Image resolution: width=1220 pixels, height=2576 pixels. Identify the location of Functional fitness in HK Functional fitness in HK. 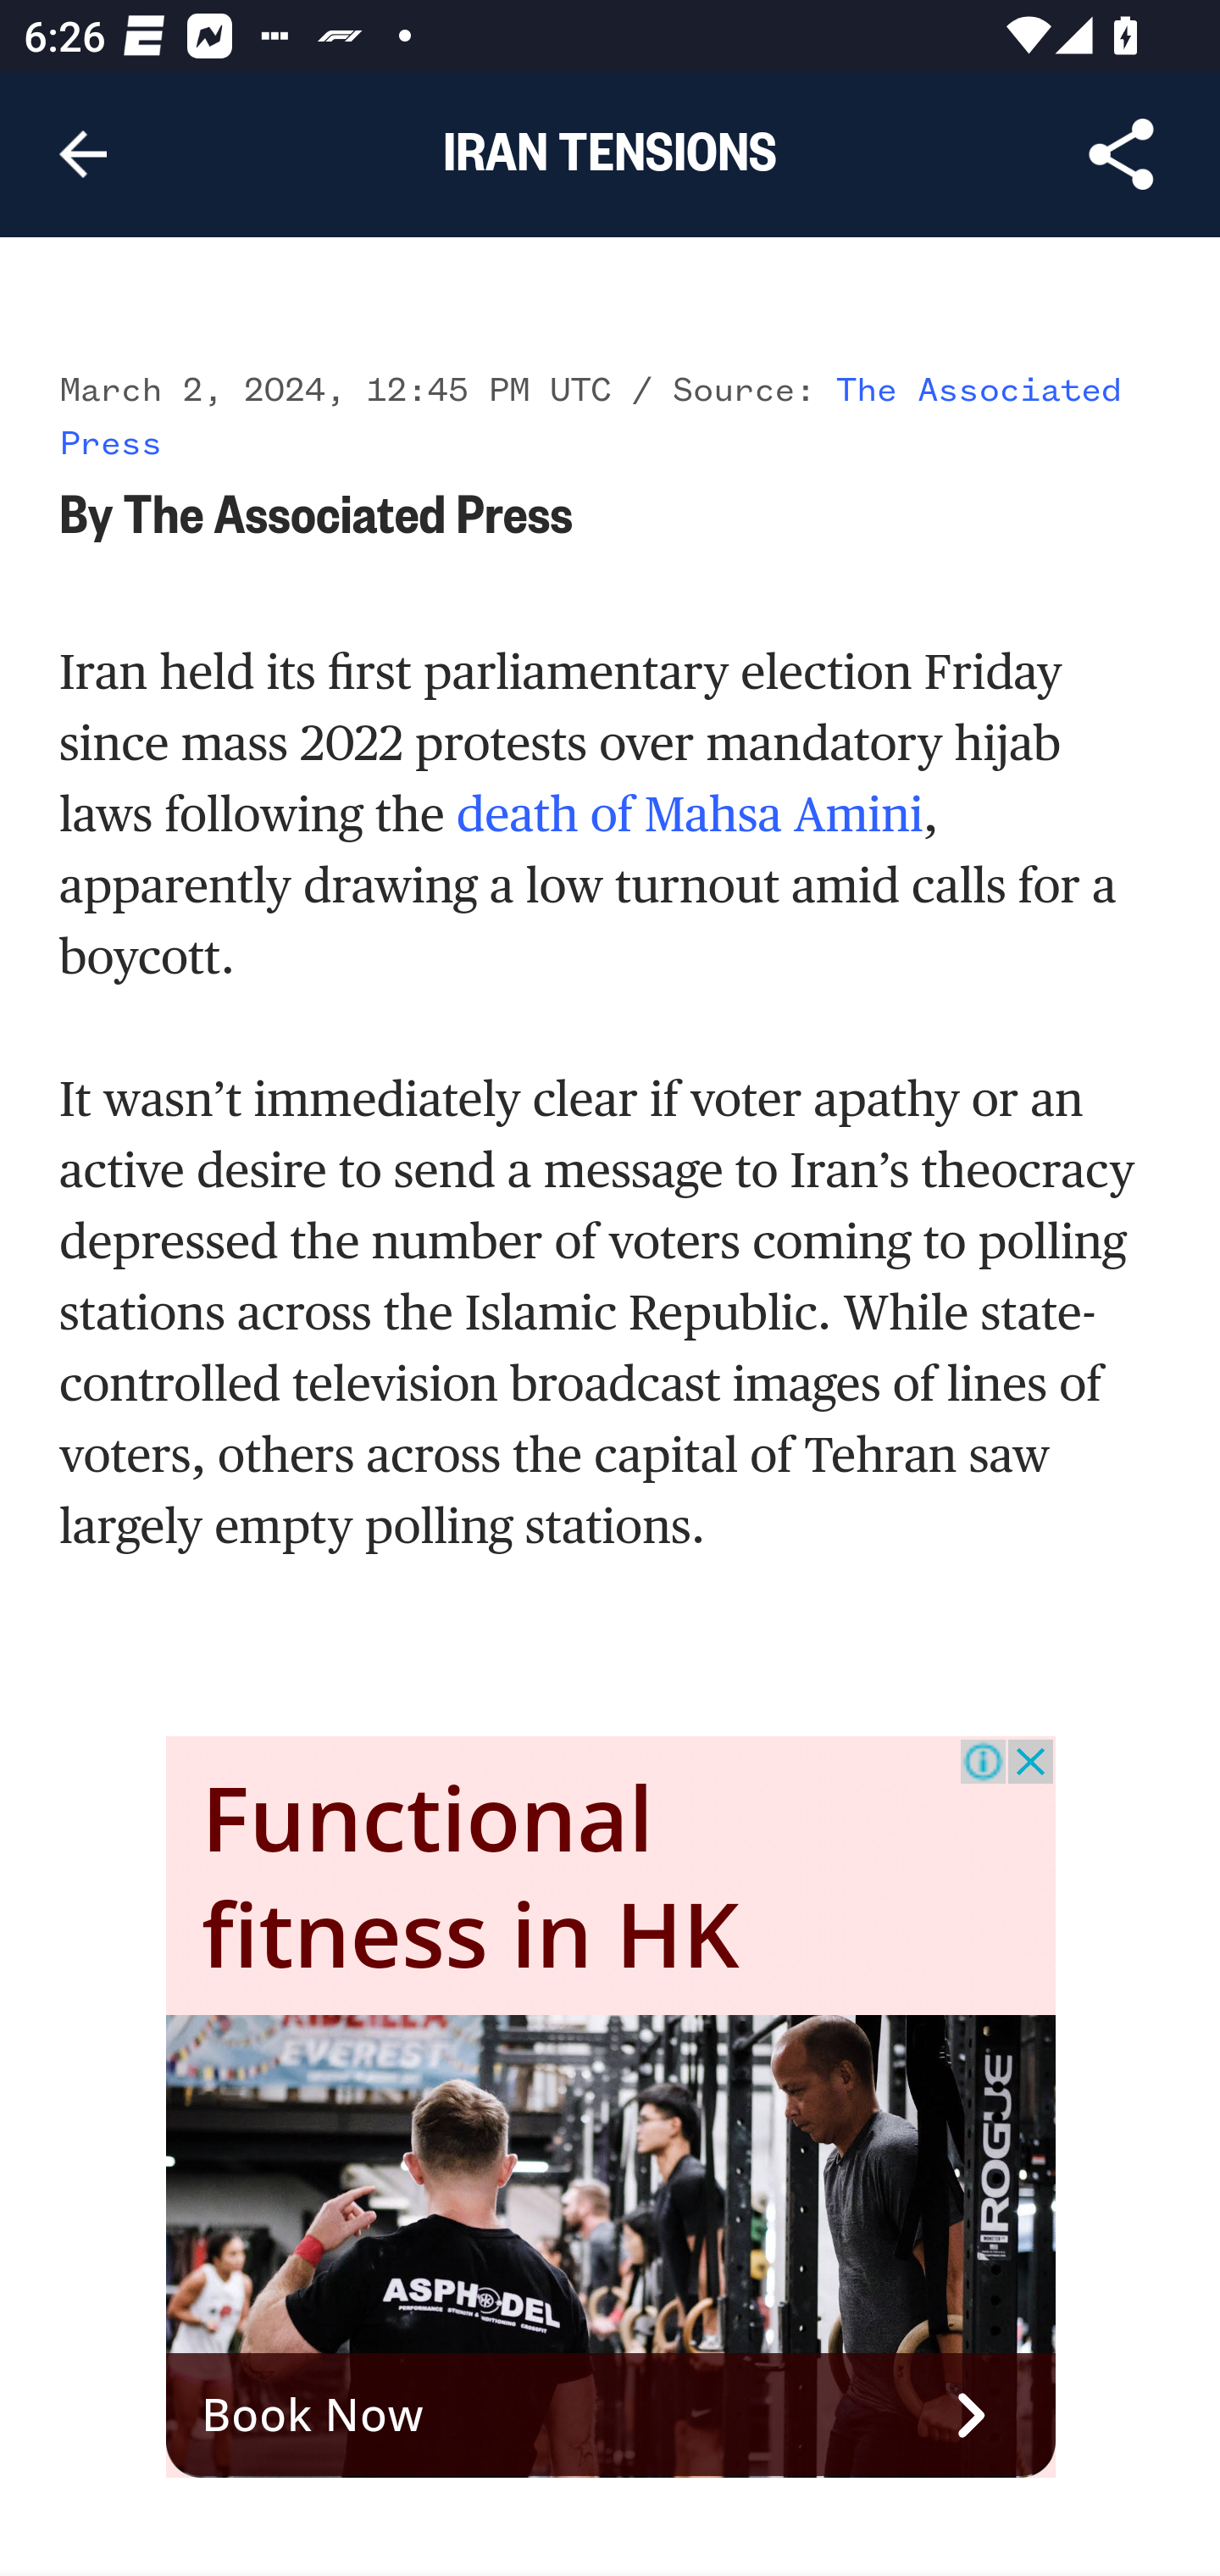
(471, 1878).